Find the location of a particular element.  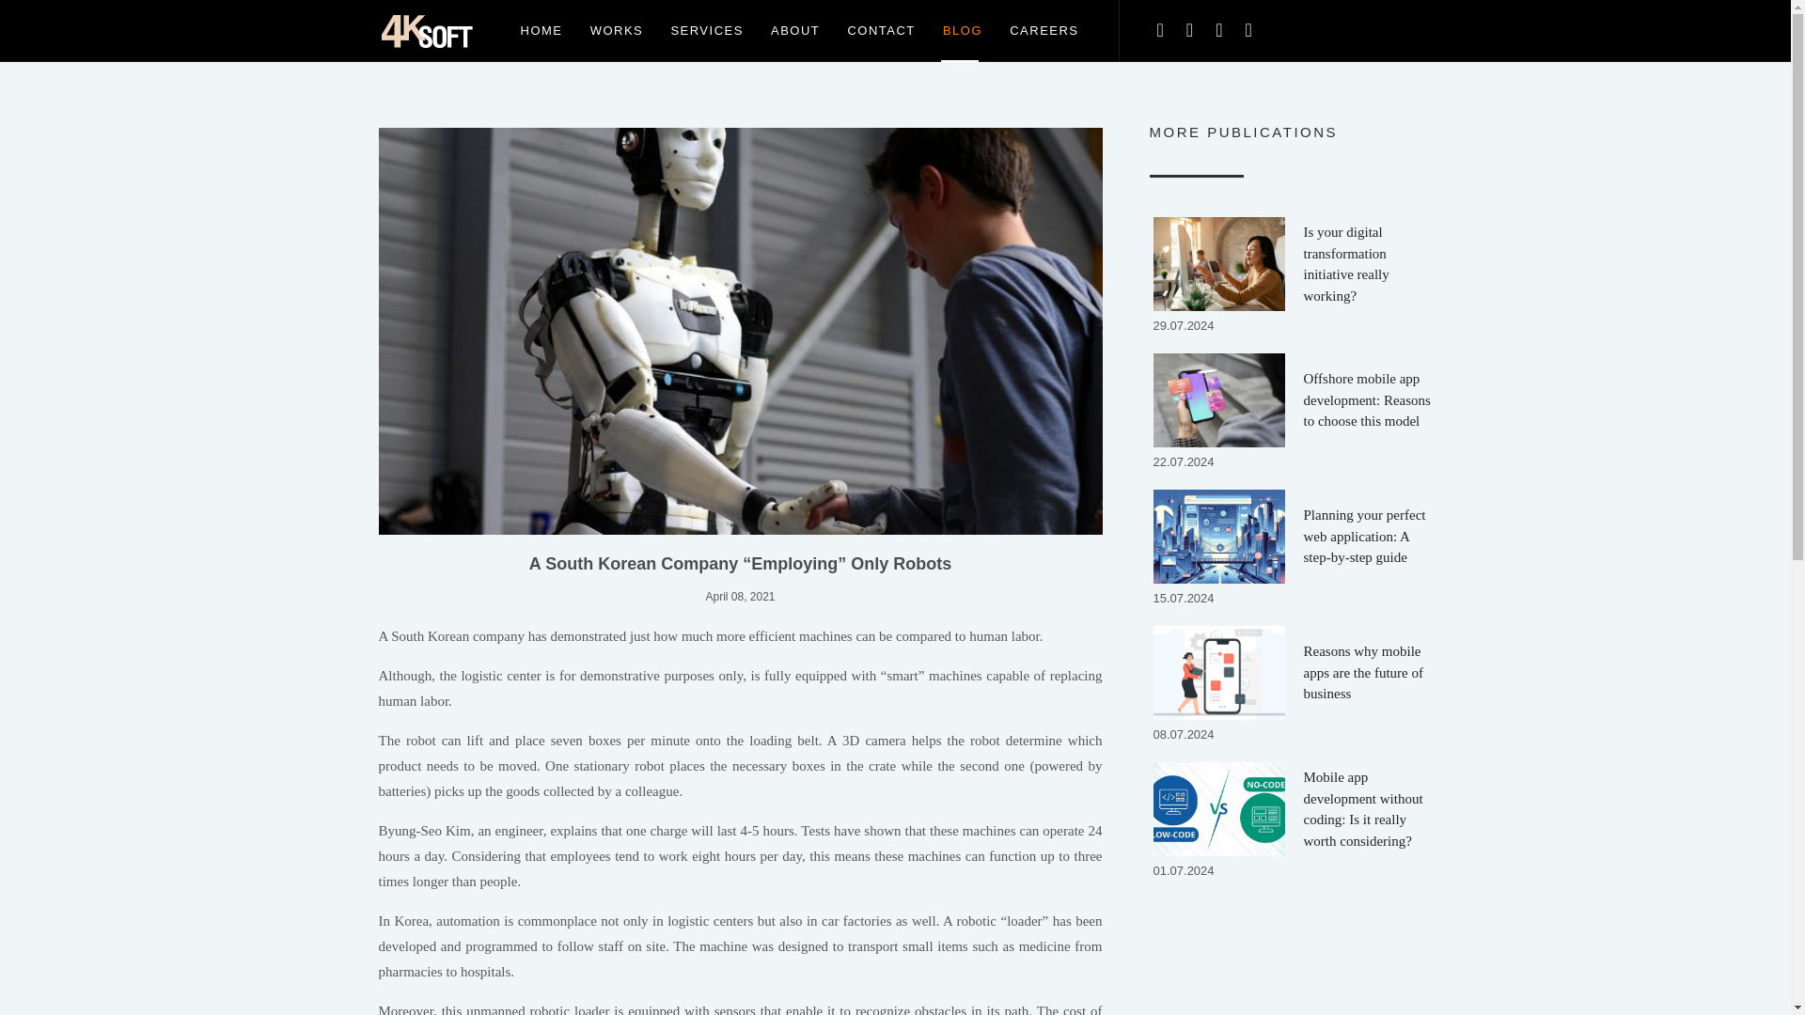

SERVICES is located at coordinates (706, 30).